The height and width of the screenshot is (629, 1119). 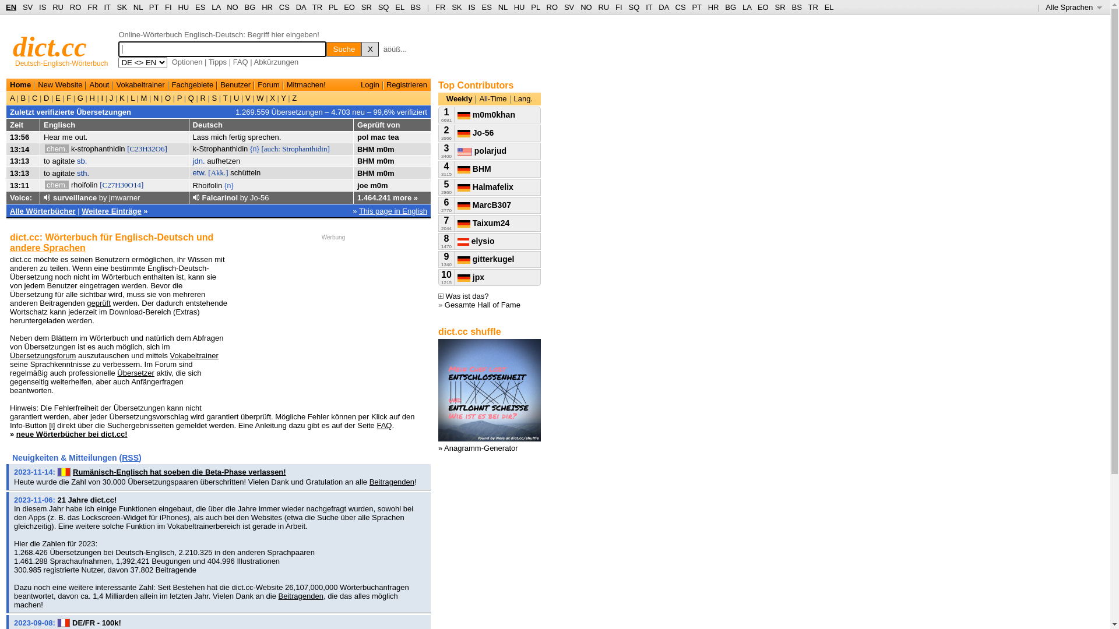 What do you see at coordinates (80, 98) in the screenshot?
I see `G` at bounding box center [80, 98].